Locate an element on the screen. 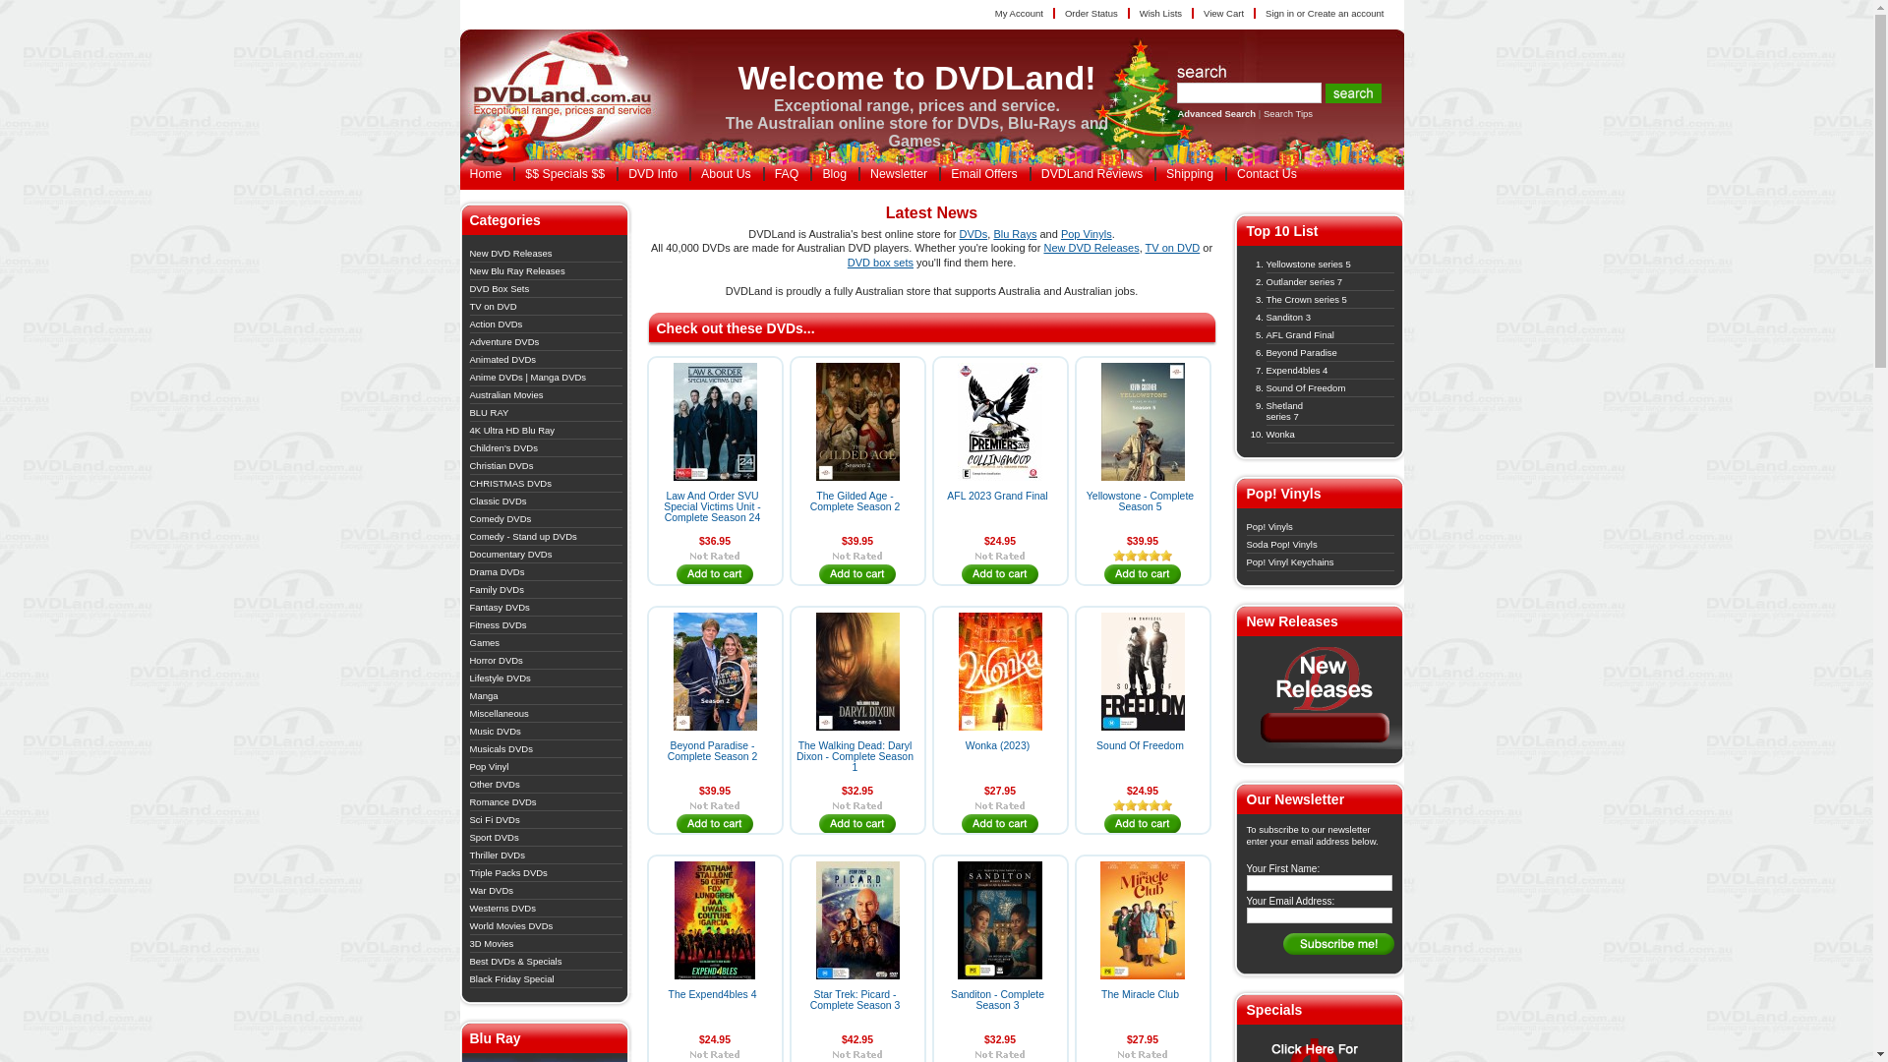                   is located at coordinates (716, 575).